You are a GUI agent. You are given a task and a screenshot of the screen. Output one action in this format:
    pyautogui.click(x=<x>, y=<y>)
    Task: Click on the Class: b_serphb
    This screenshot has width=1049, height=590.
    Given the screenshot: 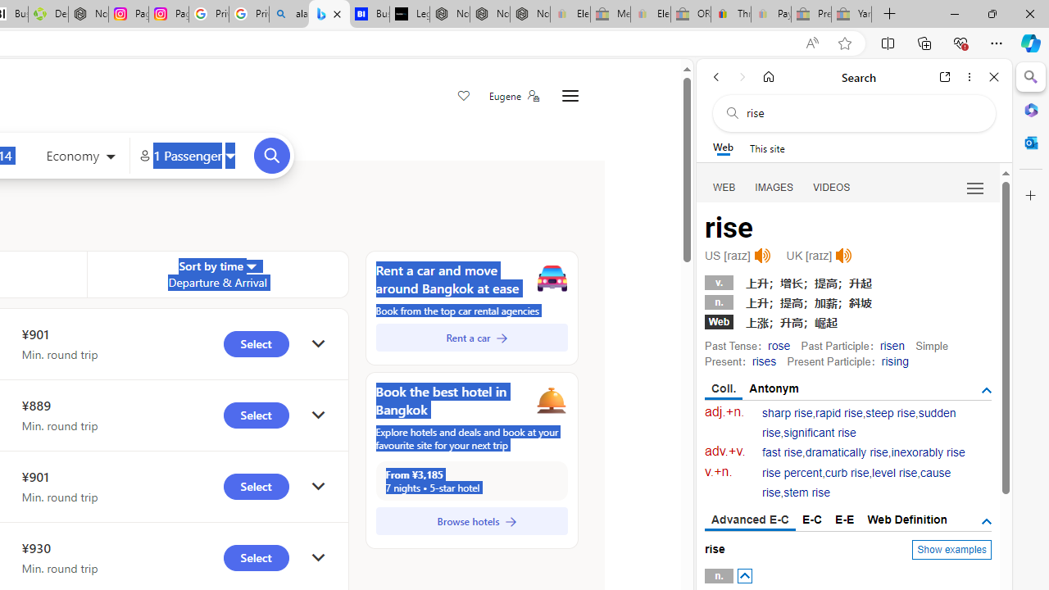 What is the action you would take?
    pyautogui.click(x=975, y=188)
    